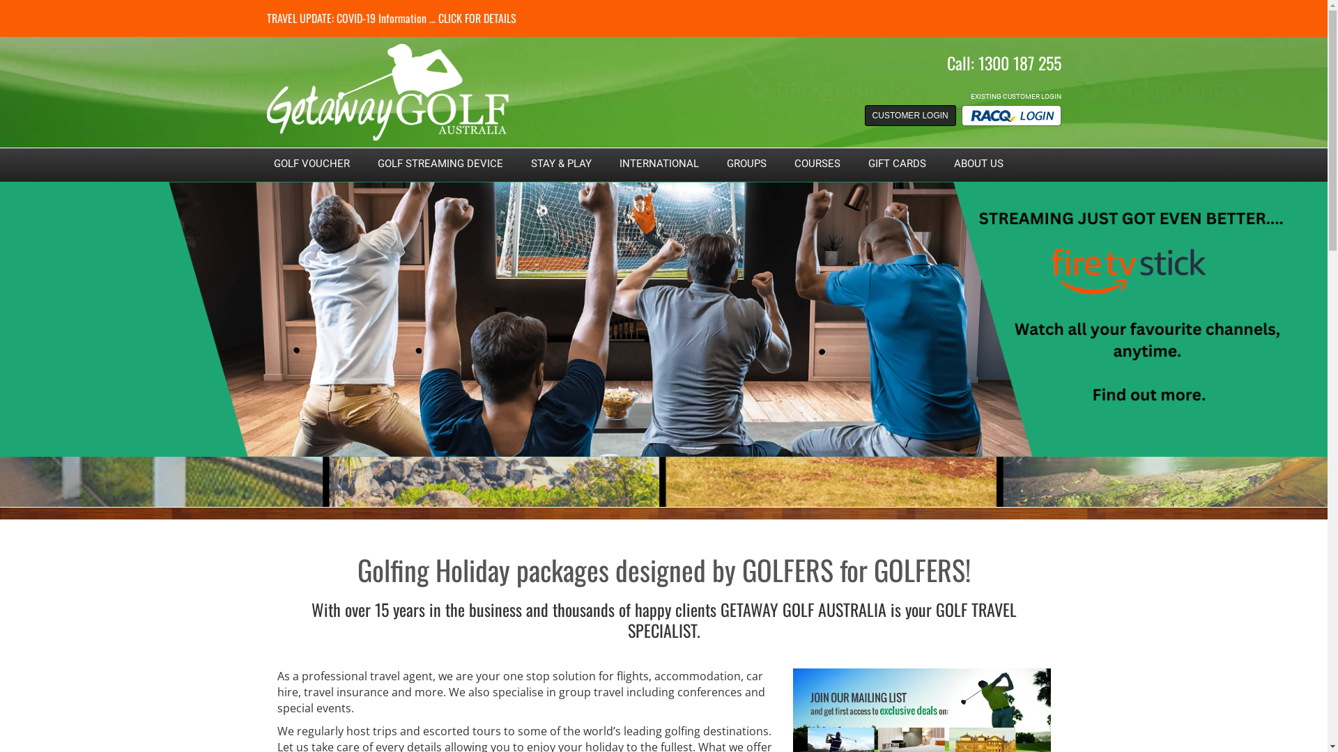  Describe the element at coordinates (659, 164) in the screenshot. I see `INTERNATIONAL` at that location.